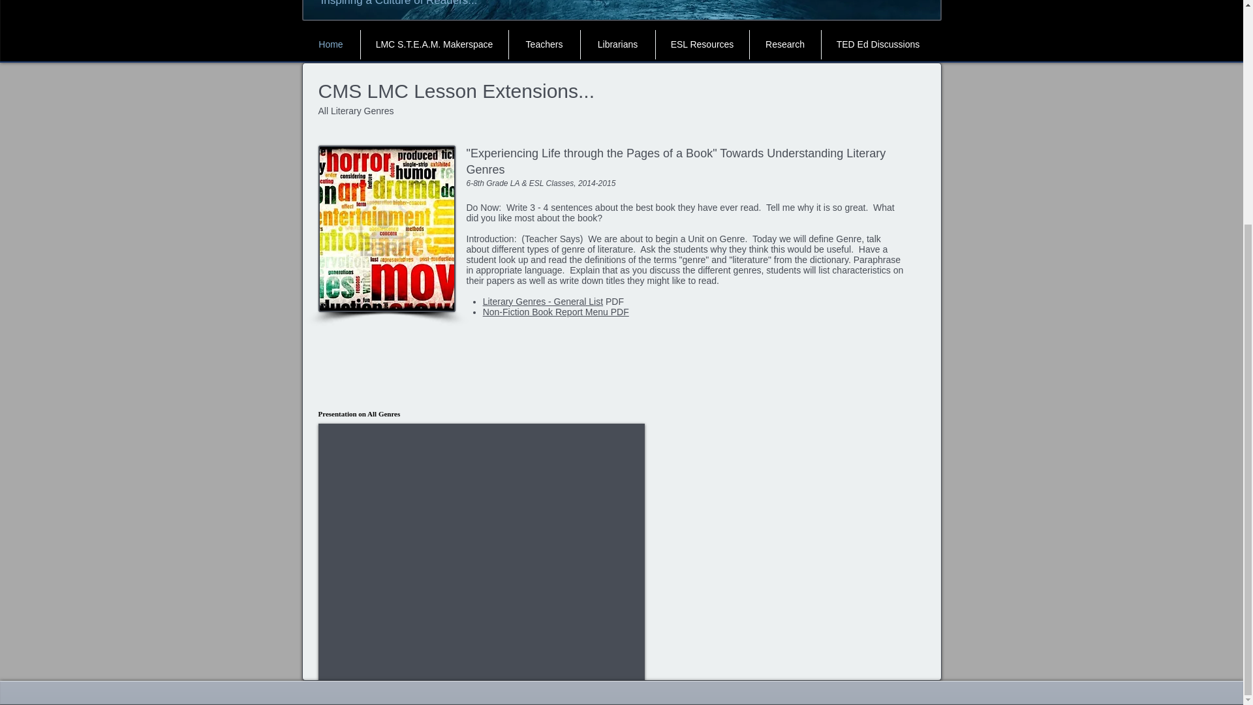  What do you see at coordinates (544, 44) in the screenshot?
I see `Teachers` at bounding box center [544, 44].